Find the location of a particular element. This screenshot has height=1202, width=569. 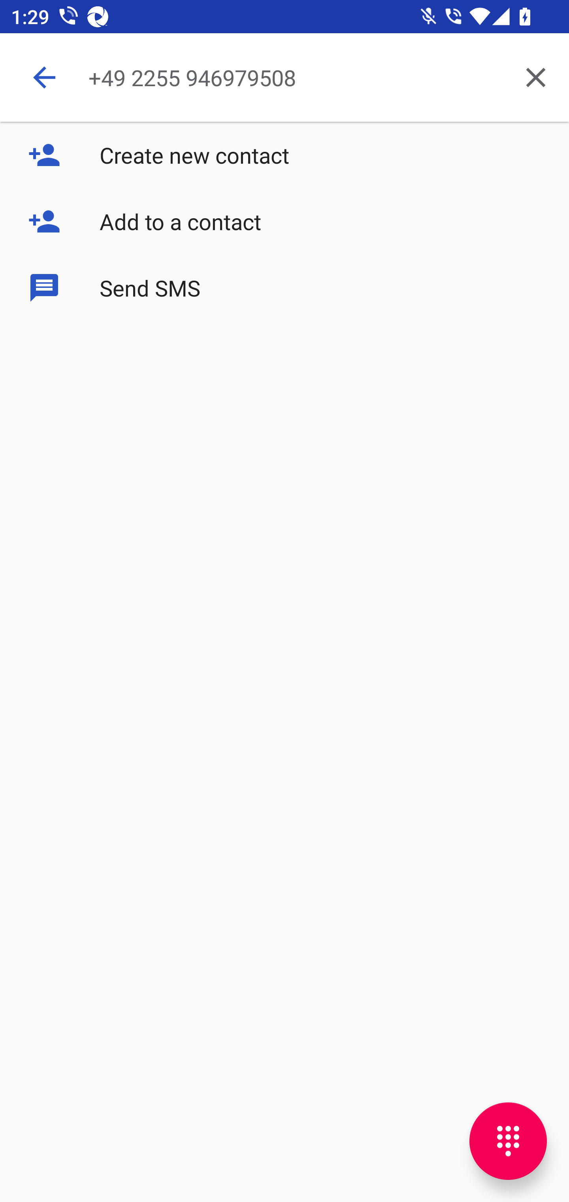

key pad is located at coordinates (508, 1141).